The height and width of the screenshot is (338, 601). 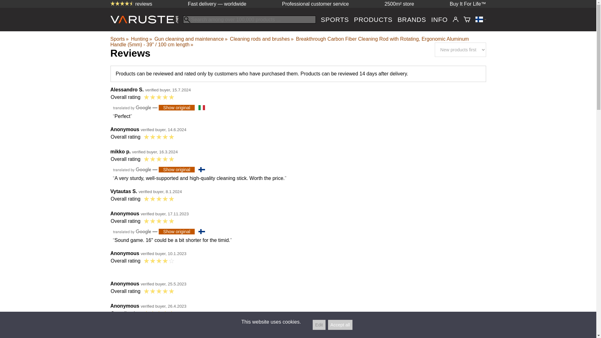 I want to click on Italian, so click(x=202, y=108).